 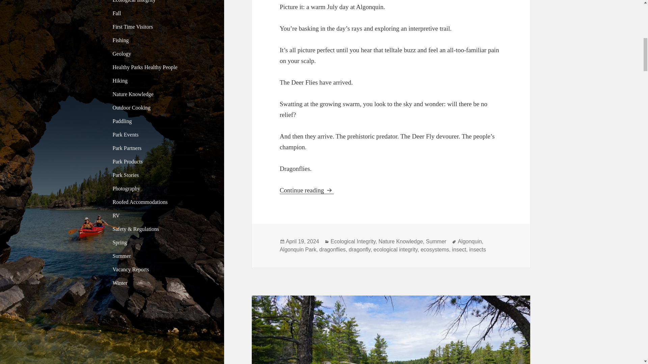 I want to click on Roofed Accommodations, so click(x=140, y=202).